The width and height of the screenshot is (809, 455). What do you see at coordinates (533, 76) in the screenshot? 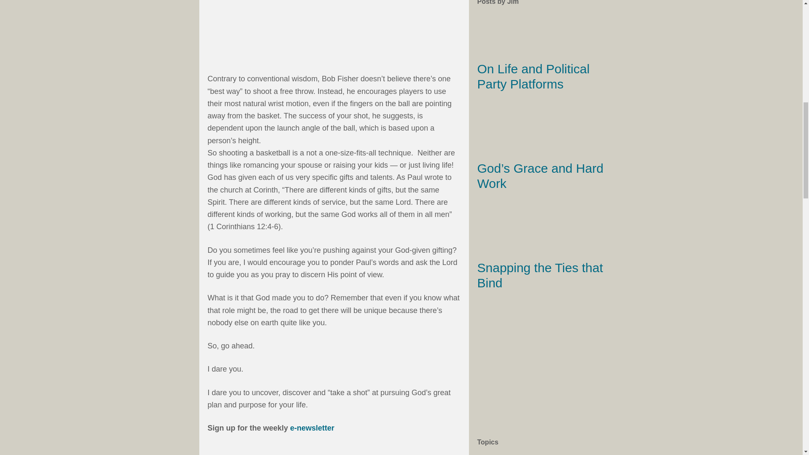
I see `On Life and Political Party Platforms` at bounding box center [533, 76].